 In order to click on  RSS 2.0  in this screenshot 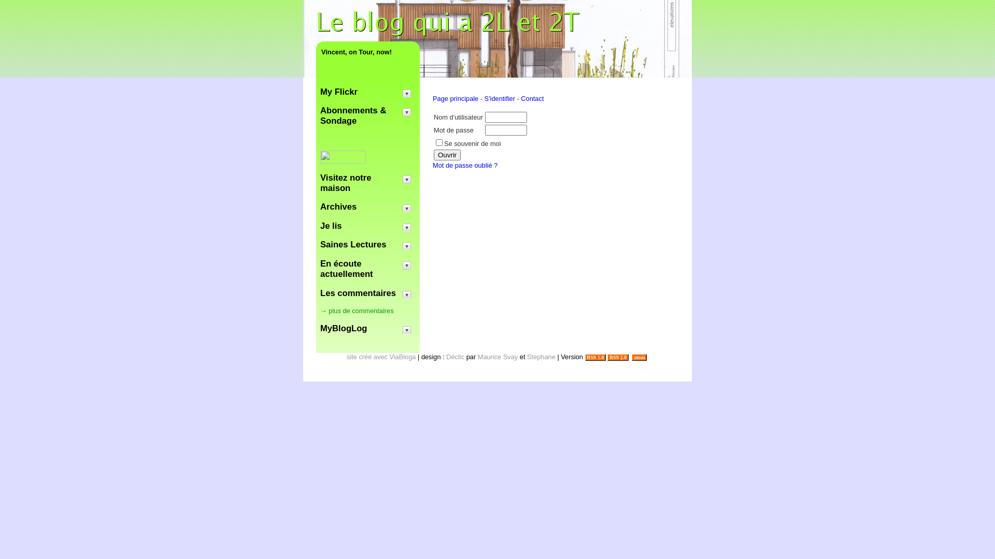, I will do `click(618, 357)`.